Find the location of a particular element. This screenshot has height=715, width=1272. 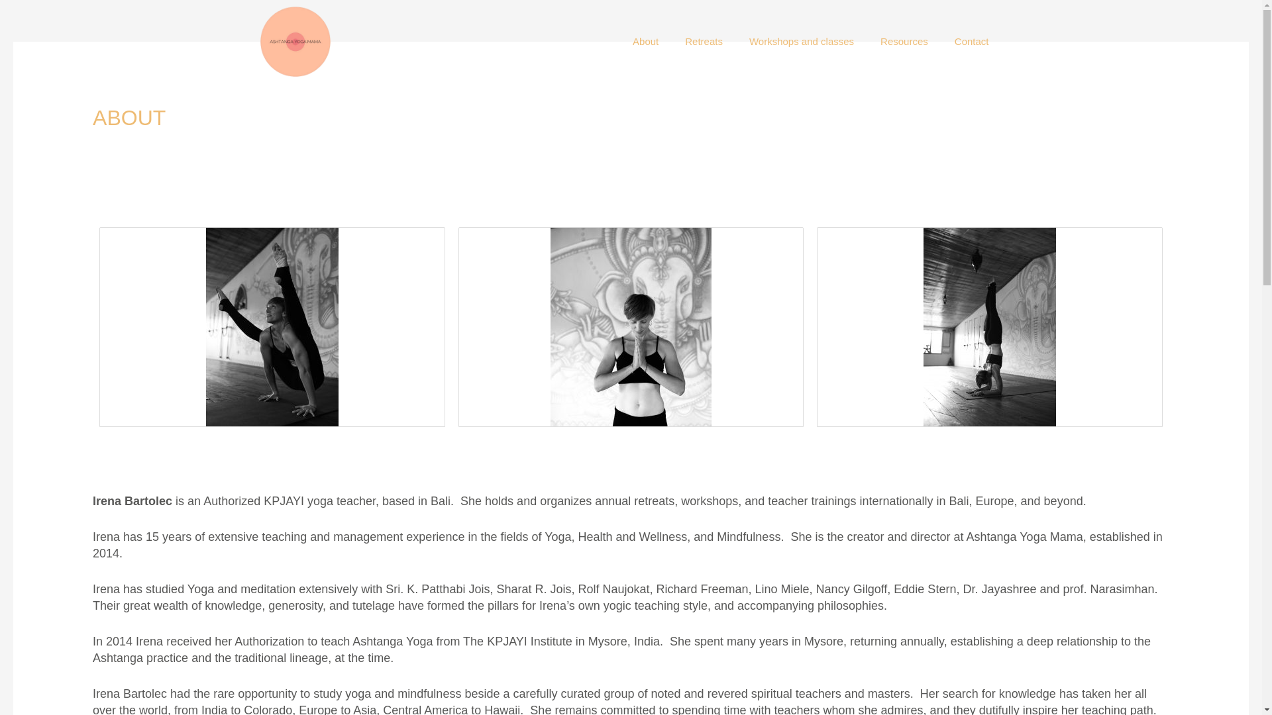

Retreats is located at coordinates (704, 41).